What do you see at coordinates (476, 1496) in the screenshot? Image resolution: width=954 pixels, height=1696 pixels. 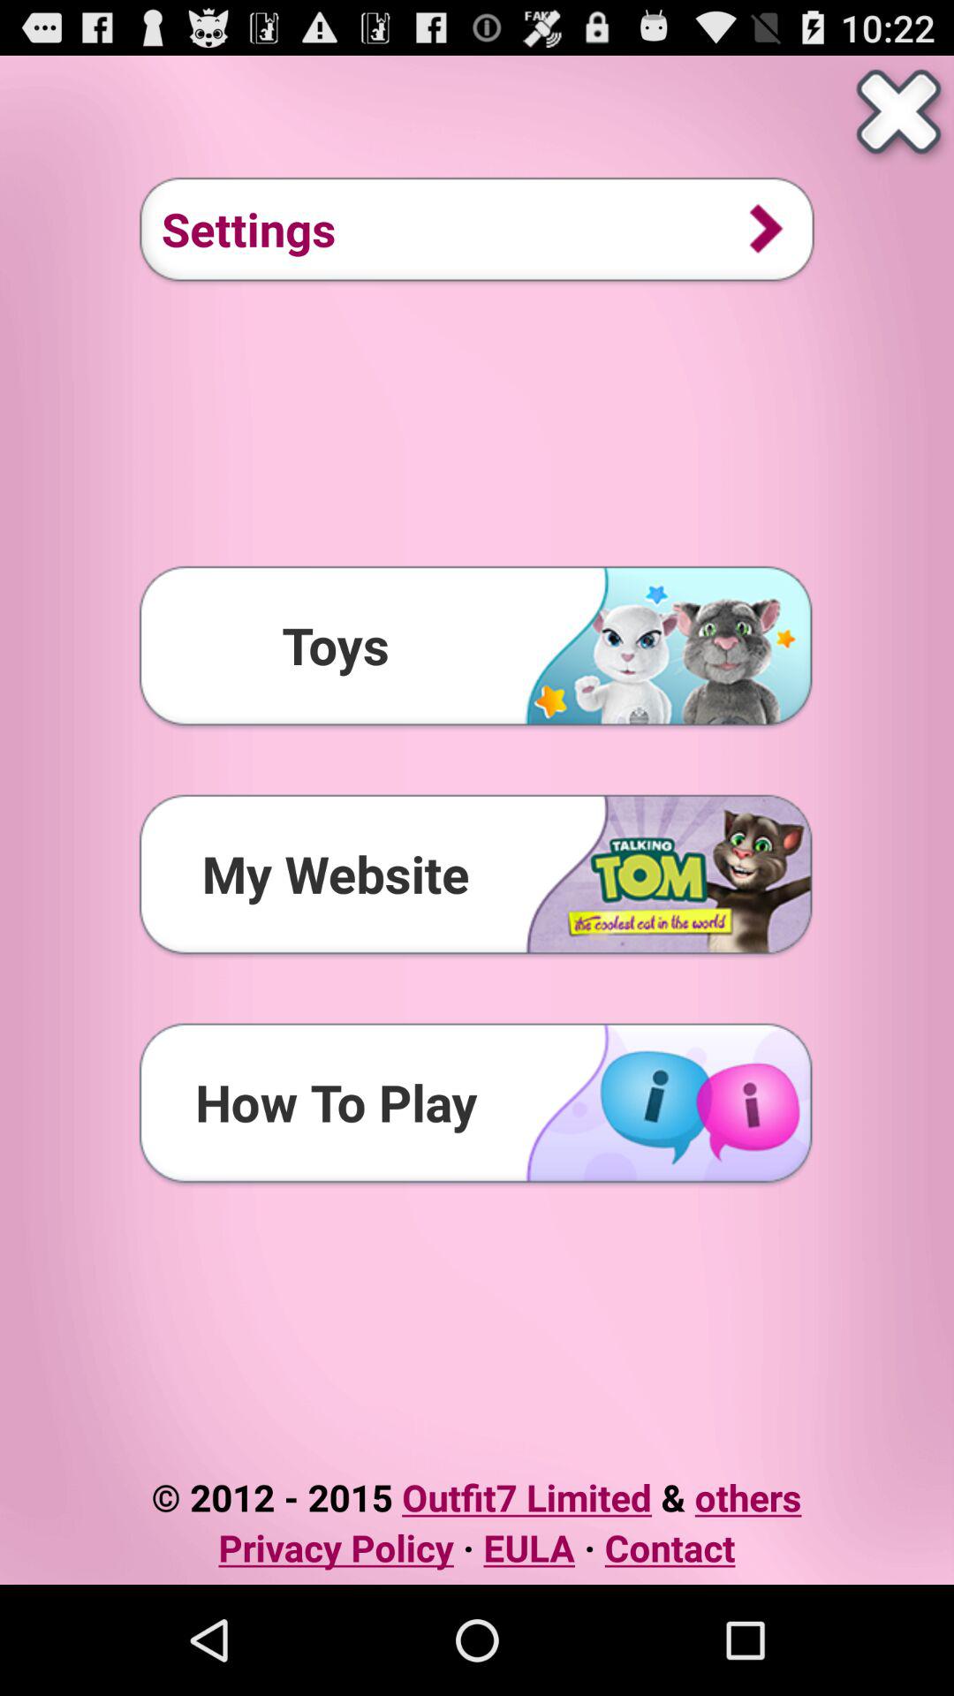 I see `turn off the item below how to play icon` at bounding box center [476, 1496].